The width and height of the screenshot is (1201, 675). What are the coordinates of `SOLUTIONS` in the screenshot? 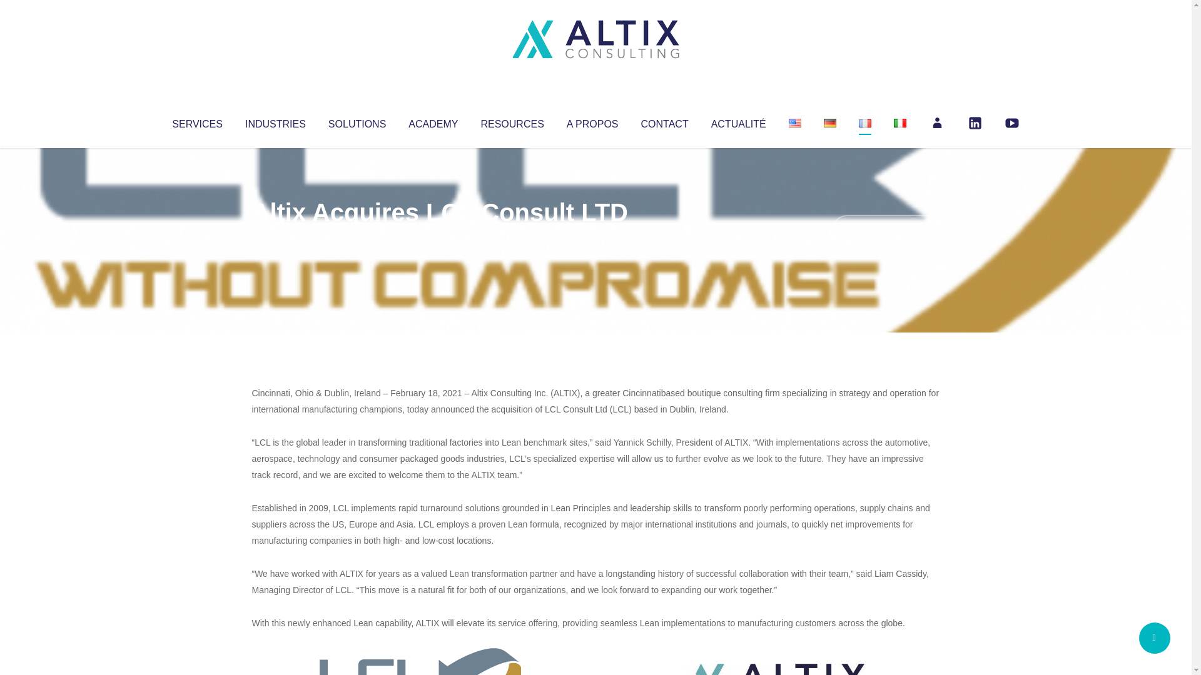 It's located at (357, 121).